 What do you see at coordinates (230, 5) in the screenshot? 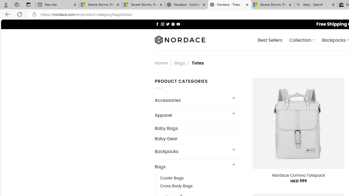
I see `Nordace - Totes` at bounding box center [230, 5].